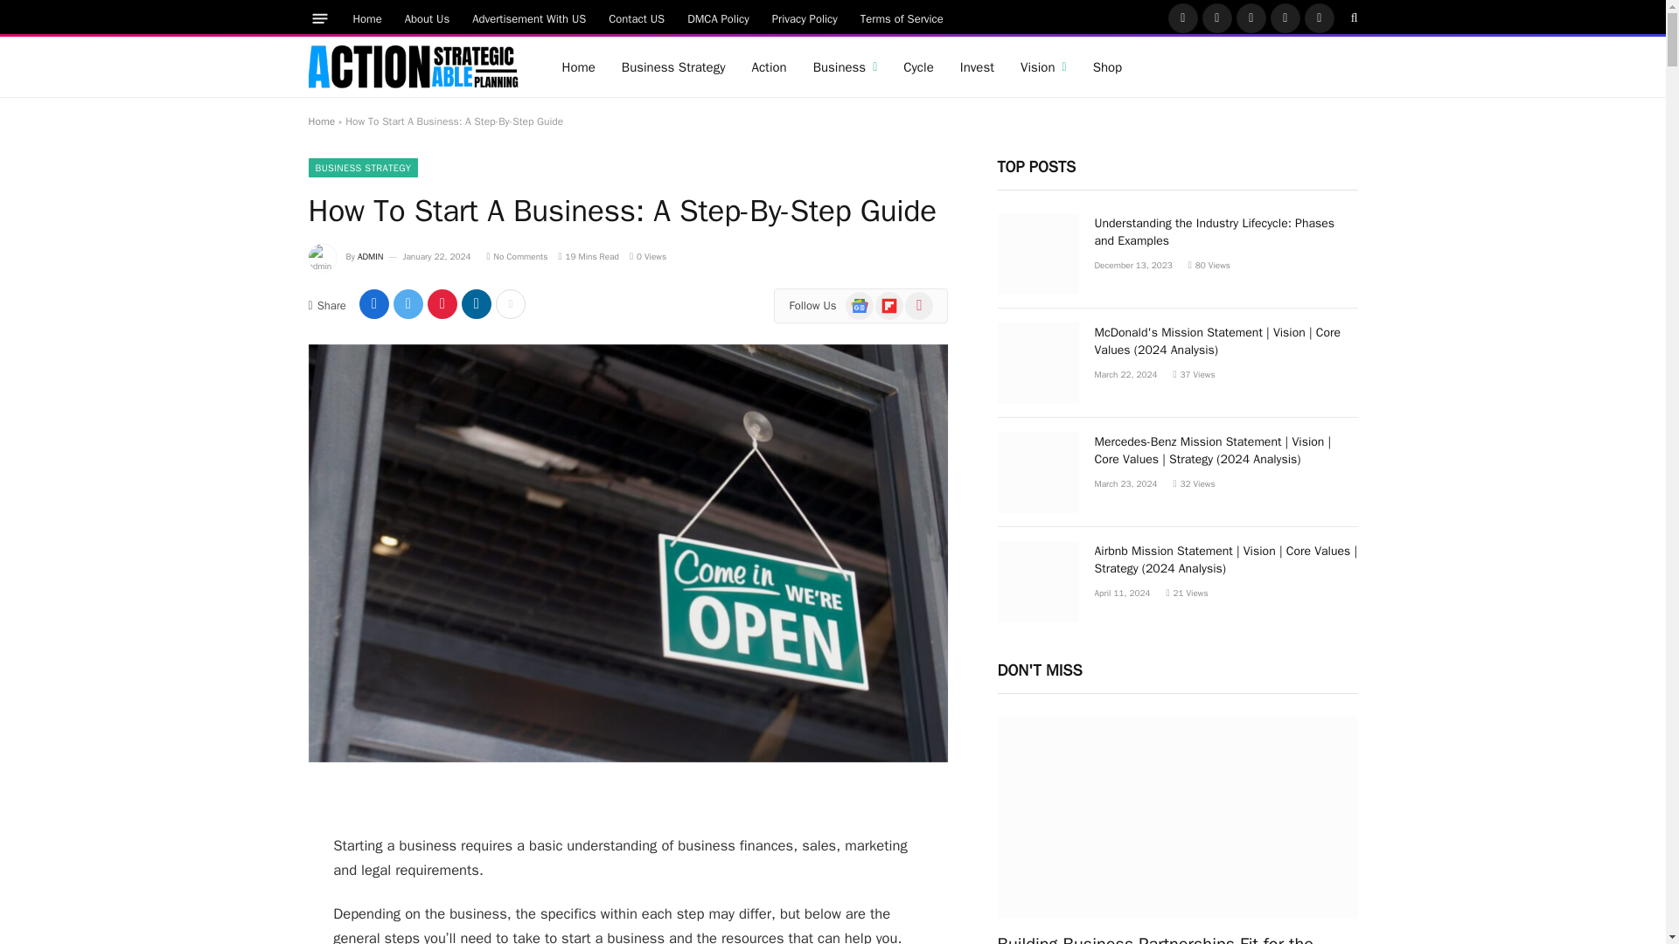  What do you see at coordinates (412, 67) in the screenshot?
I see `Actionable Strategic Planning` at bounding box center [412, 67].